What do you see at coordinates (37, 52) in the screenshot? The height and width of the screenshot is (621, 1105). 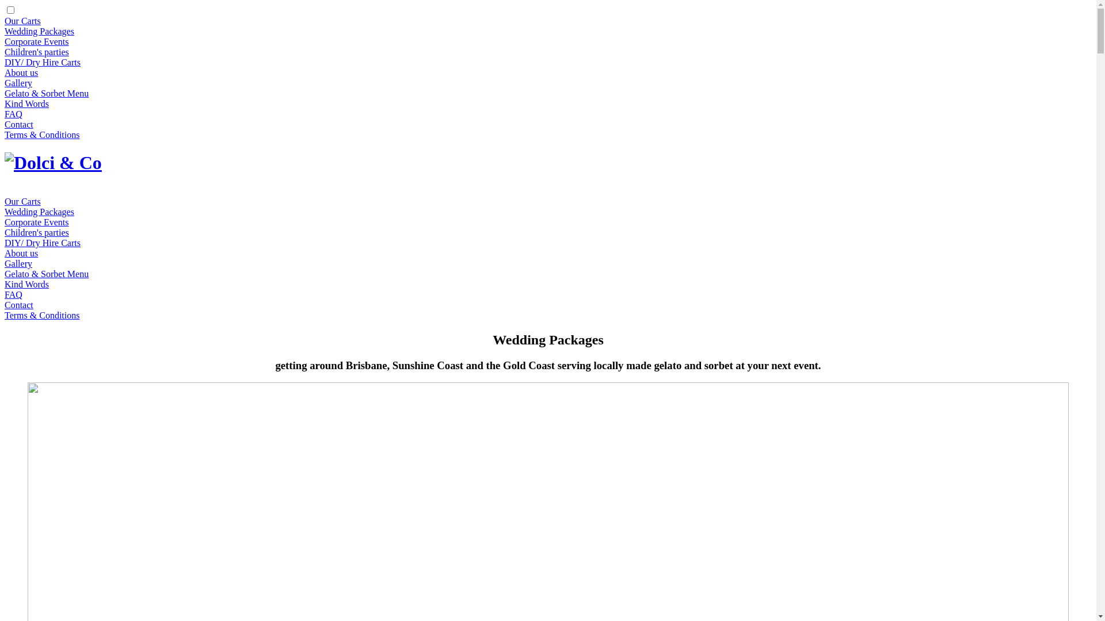 I see `Children's parties` at bounding box center [37, 52].